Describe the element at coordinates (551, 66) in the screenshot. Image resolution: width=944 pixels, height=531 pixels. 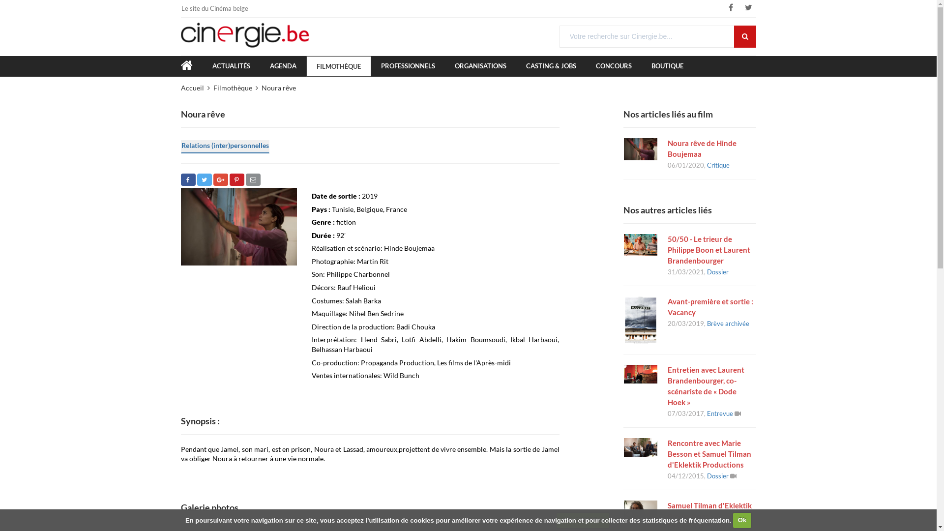
I see `CASTING & JOBS` at that location.